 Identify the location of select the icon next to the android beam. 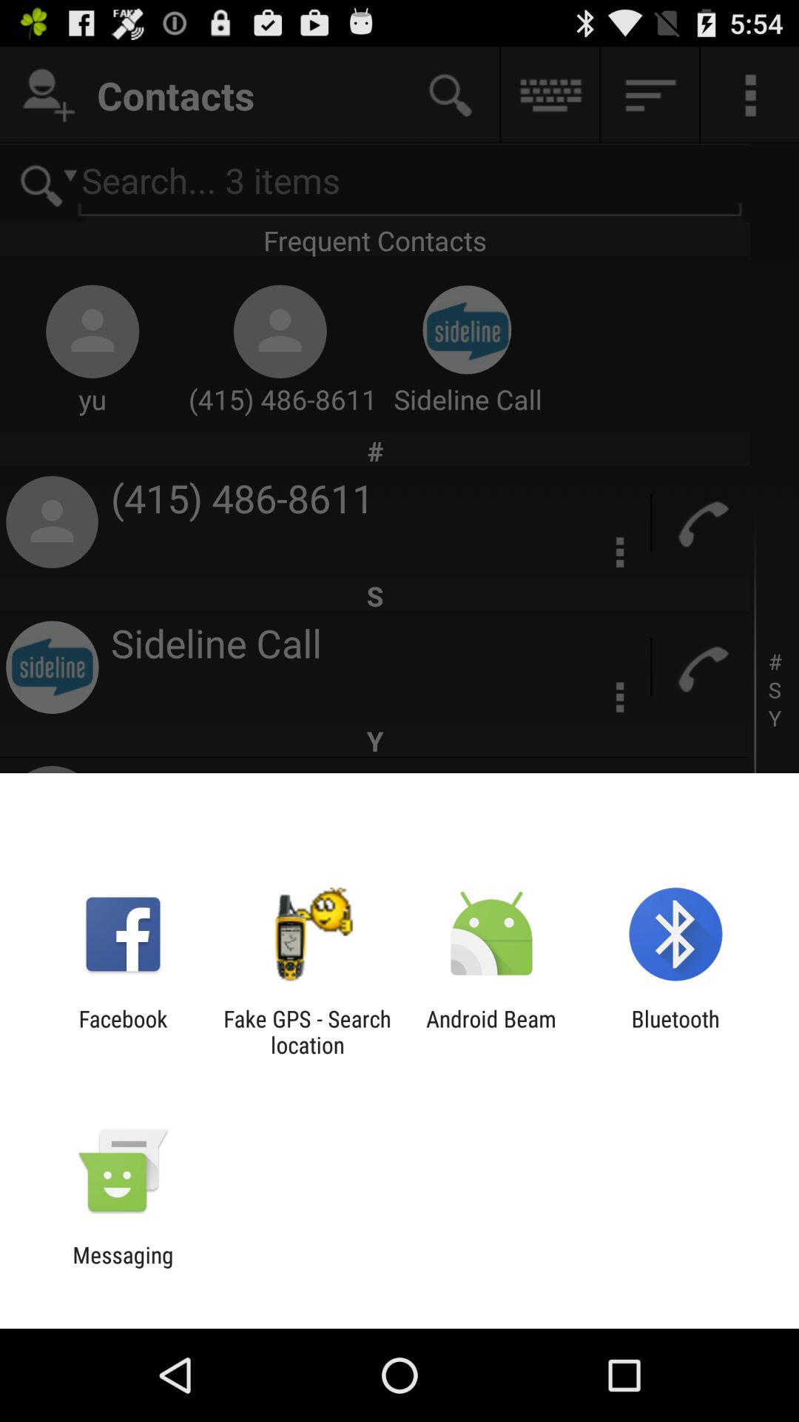
(307, 1032).